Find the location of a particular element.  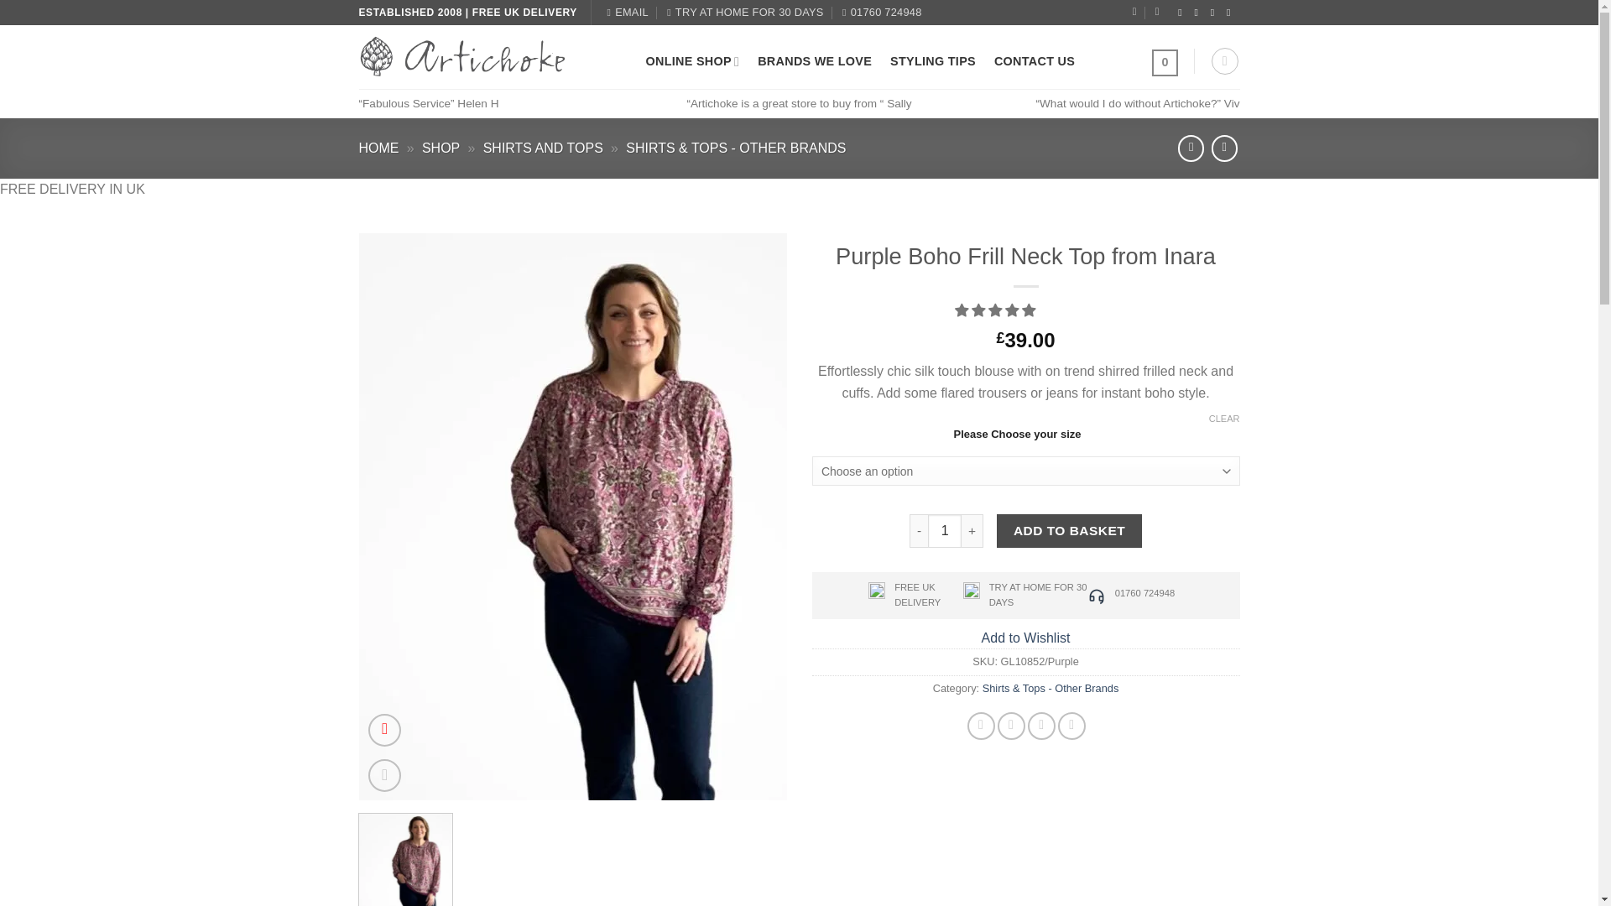

Zoom is located at coordinates (384, 775).